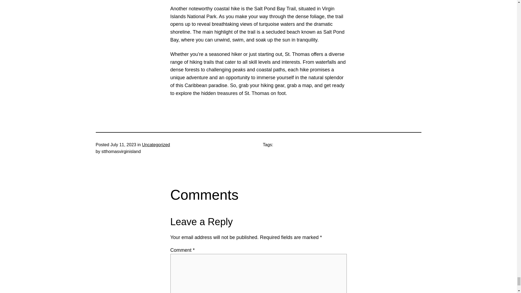 The height and width of the screenshot is (293, 521). What do you see at coordinates (156, 145) in the screenshot?
I see `Uncategorized` at bounding box center [156, 145].